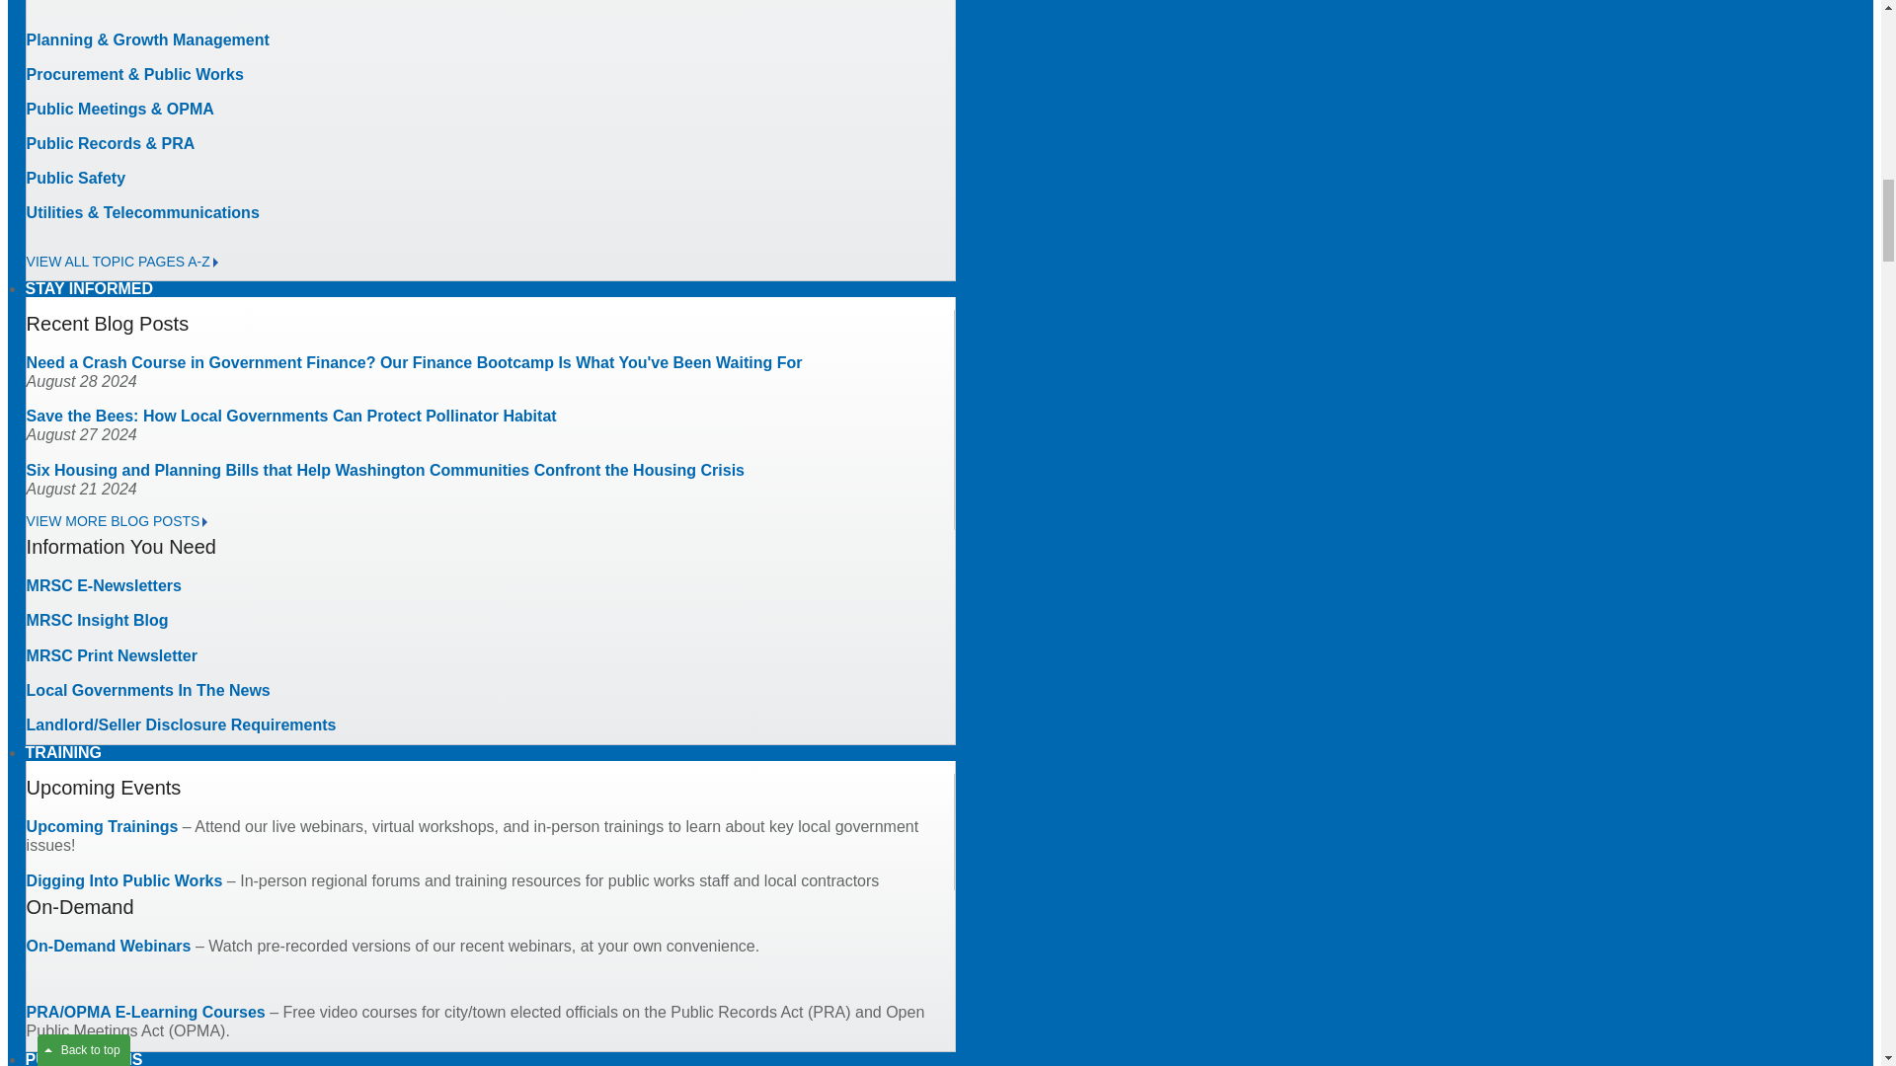 The height and width of the screenshot is (1066, 1896). I want to click on Training, so click(63, 752).